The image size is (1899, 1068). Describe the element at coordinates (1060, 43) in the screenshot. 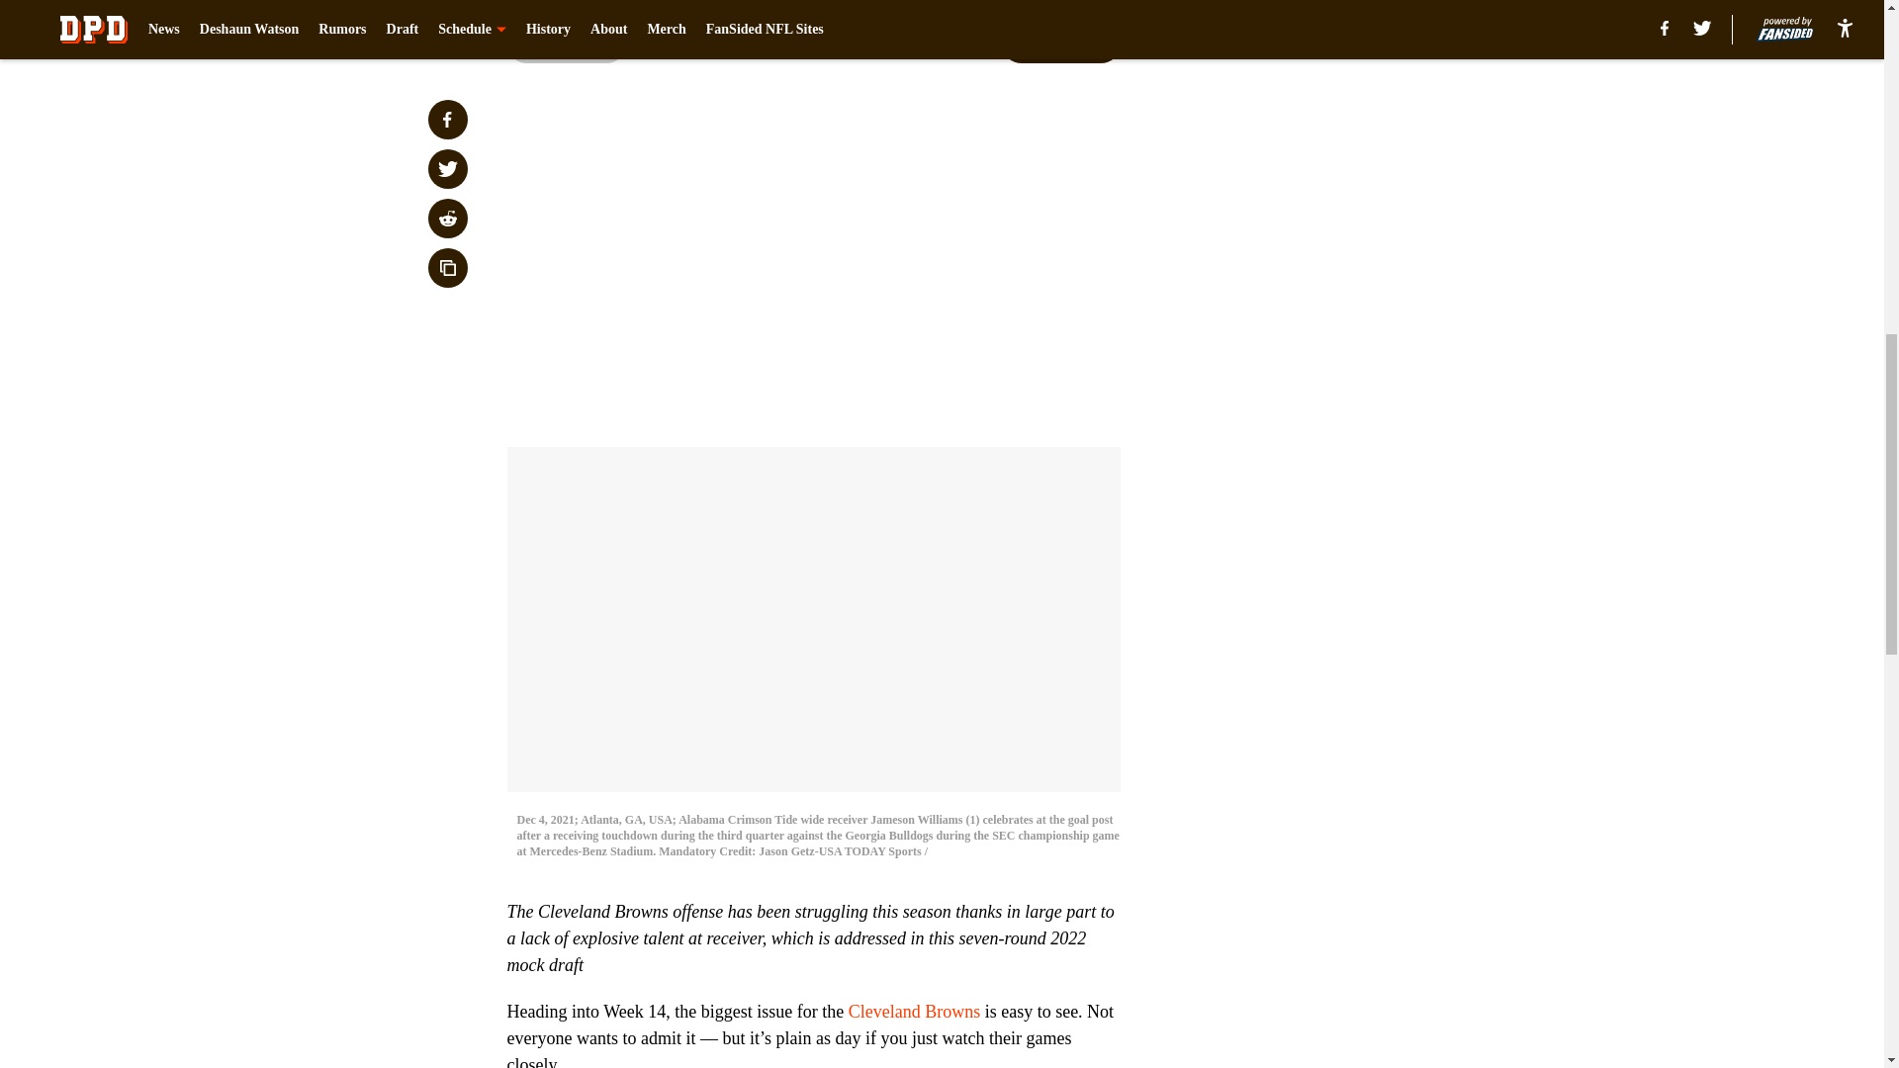

I see `Next` at that location.